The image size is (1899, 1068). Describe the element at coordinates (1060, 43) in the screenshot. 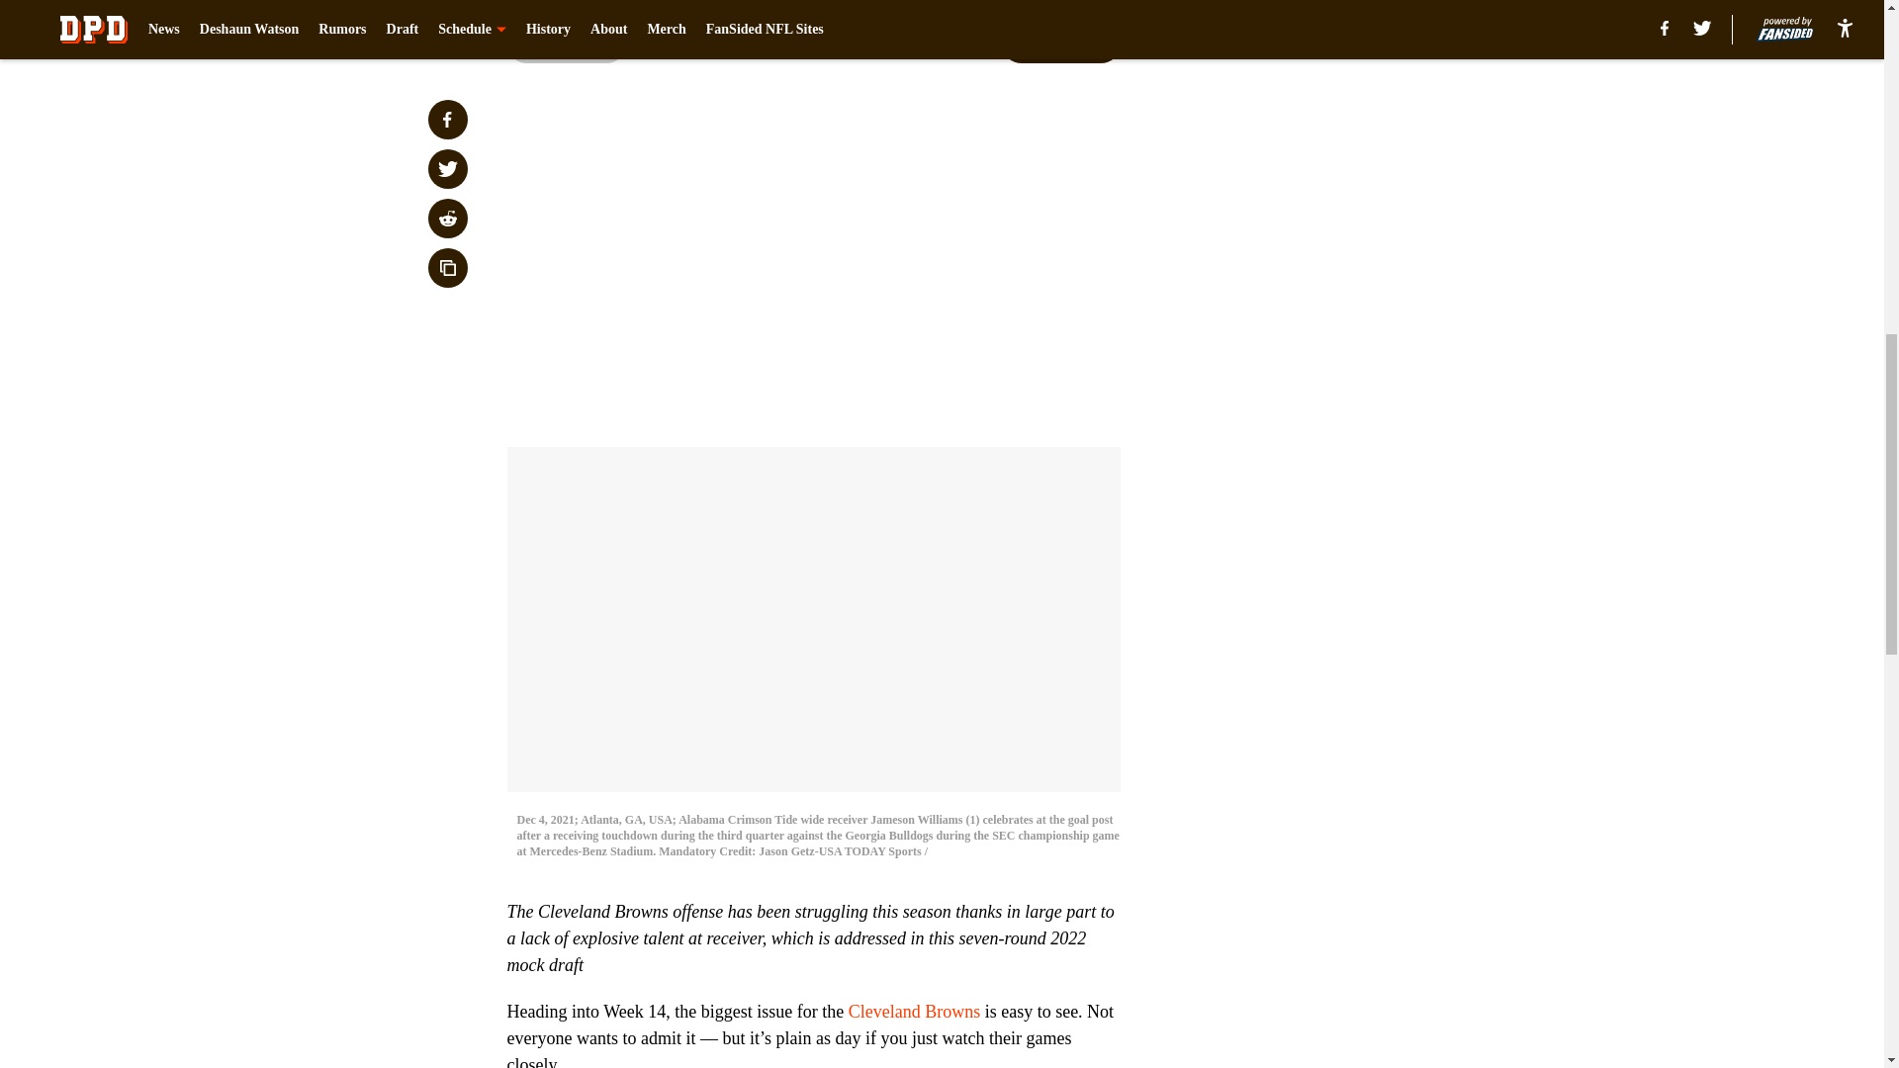

I see `Next` at that location.